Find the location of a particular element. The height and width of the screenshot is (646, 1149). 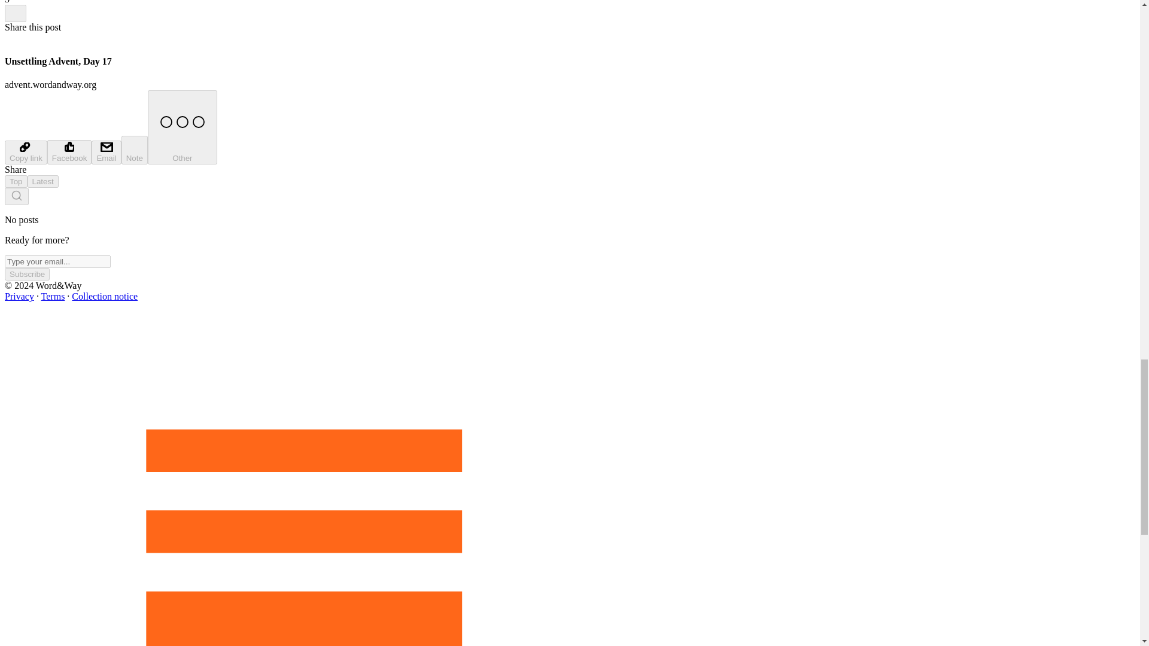

Facebook is located at coordinates (69, 152).